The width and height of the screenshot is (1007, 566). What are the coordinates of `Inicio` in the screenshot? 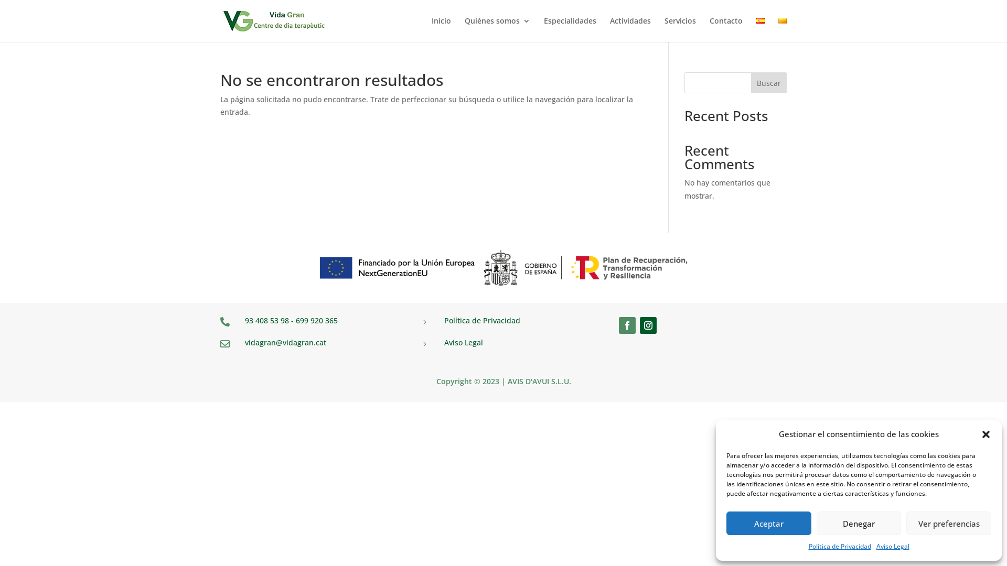 It's located at (442, 29).